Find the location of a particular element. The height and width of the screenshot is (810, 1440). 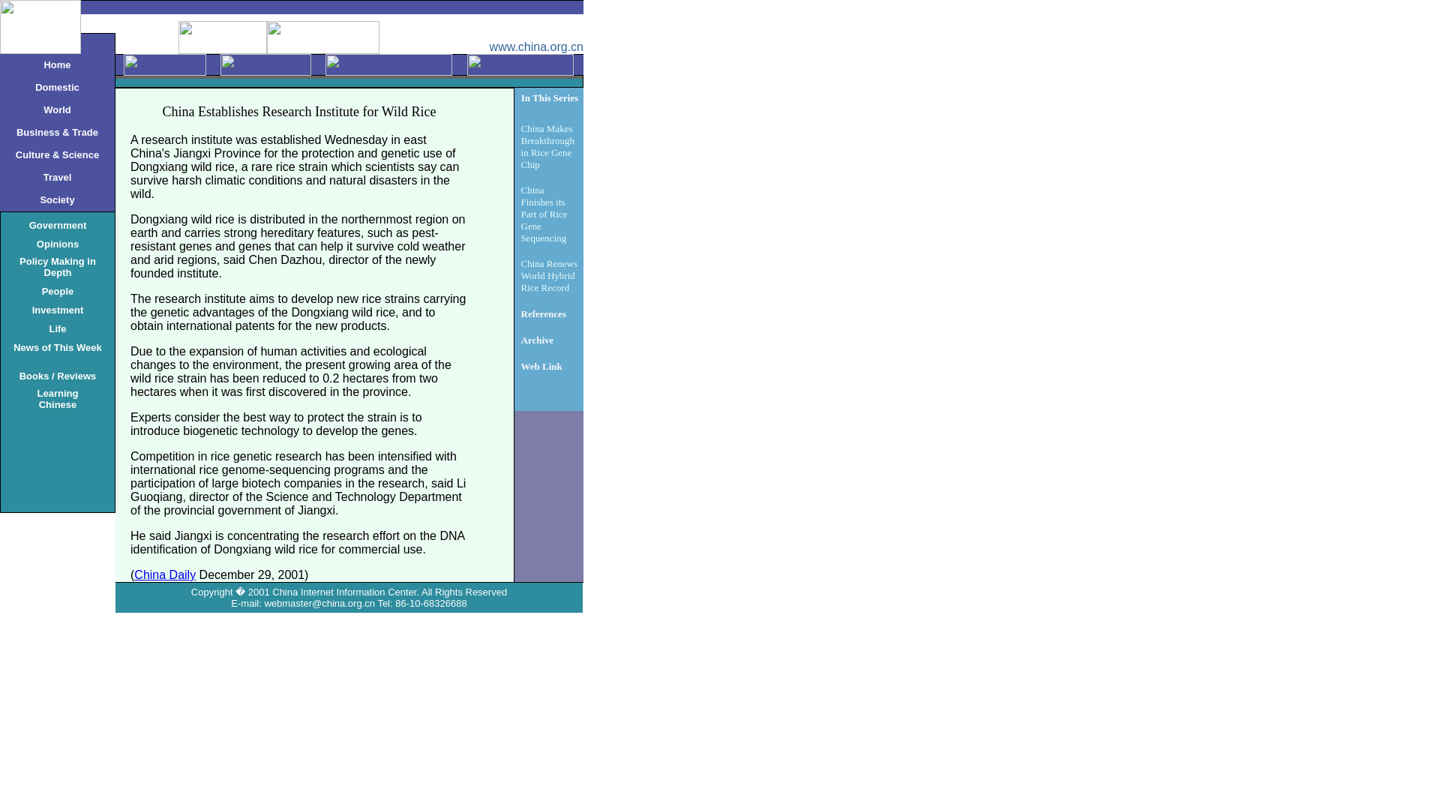

Travel is located at coordinates (57, 176).